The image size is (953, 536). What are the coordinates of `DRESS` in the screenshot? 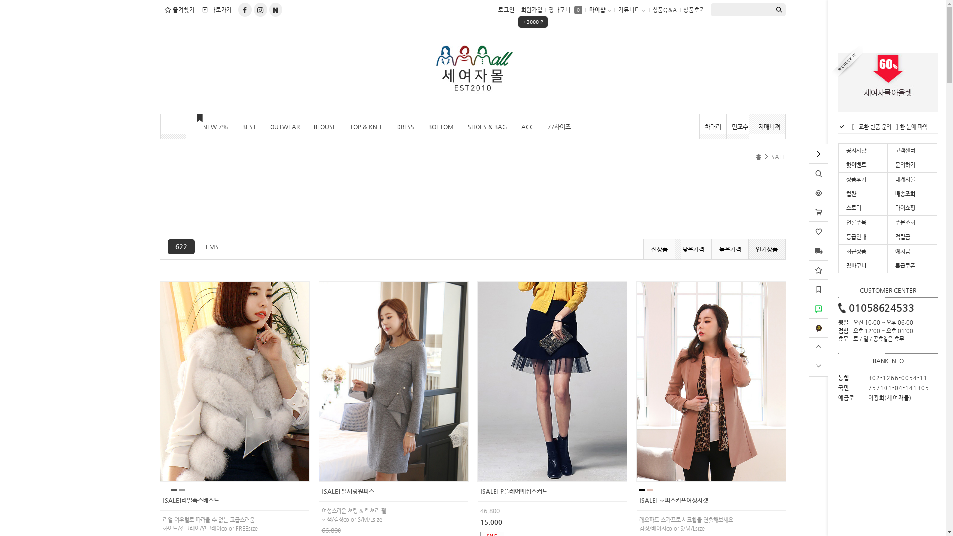 It's located at (405, 127).